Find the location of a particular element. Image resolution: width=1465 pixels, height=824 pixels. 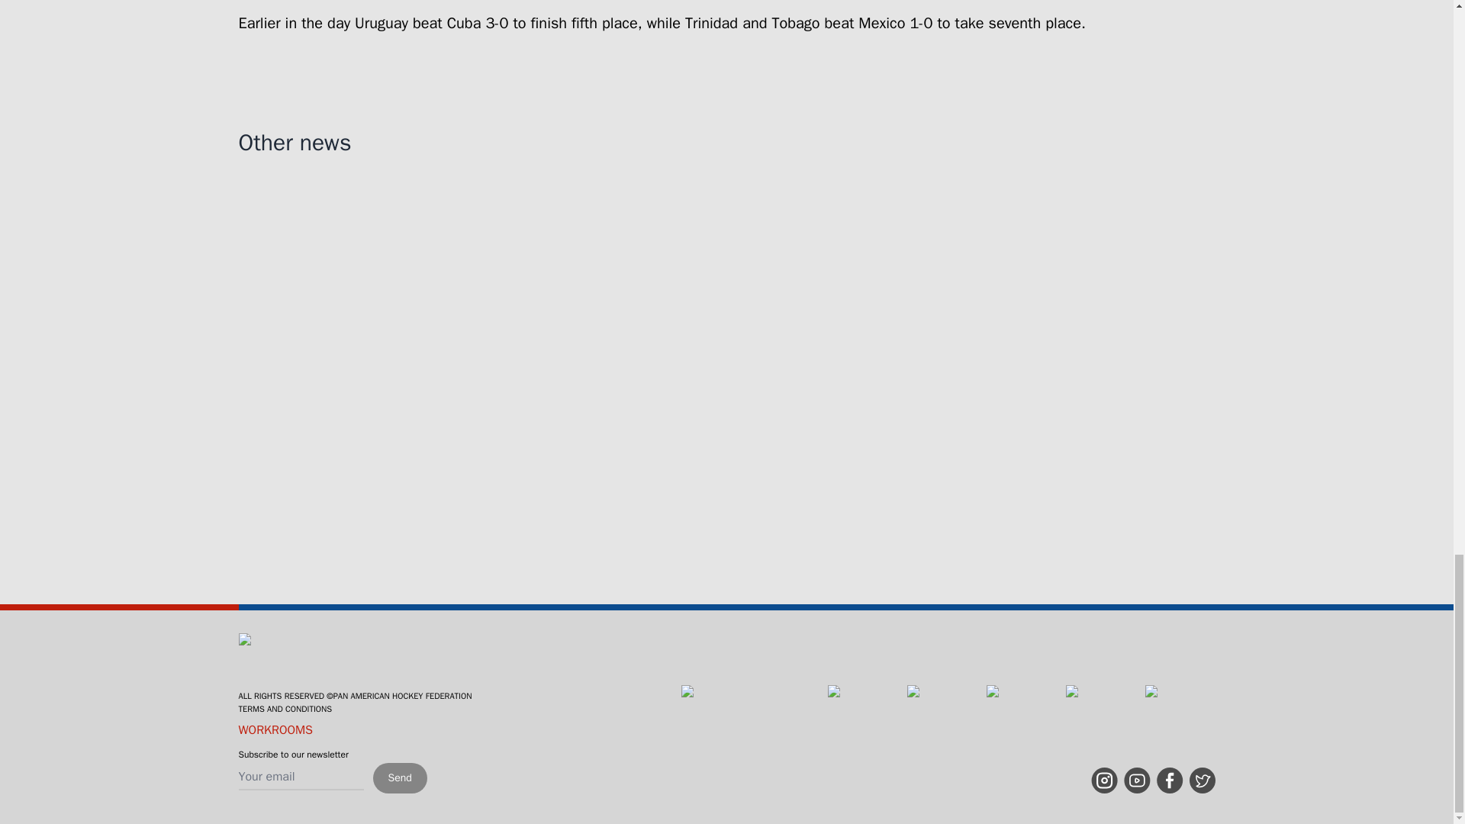

WORKROOMS is located at coordinates (275, 729).